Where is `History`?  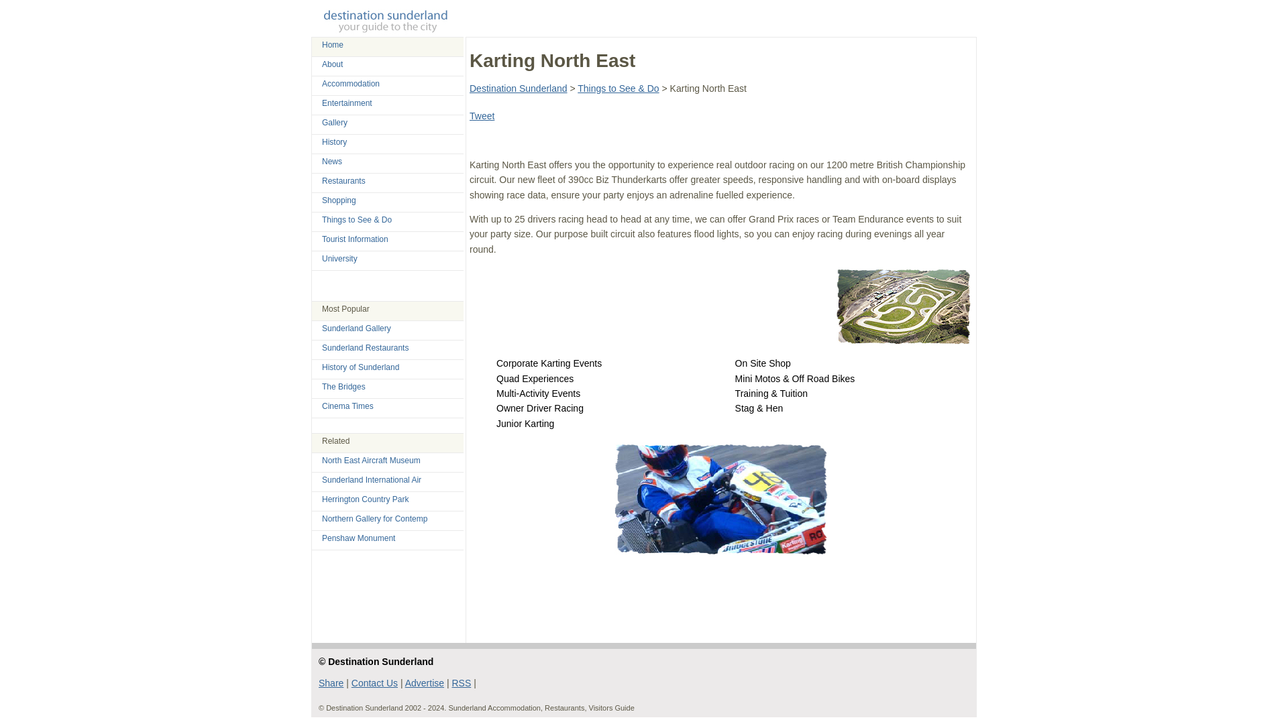 History is located at coordinates (334, 142).